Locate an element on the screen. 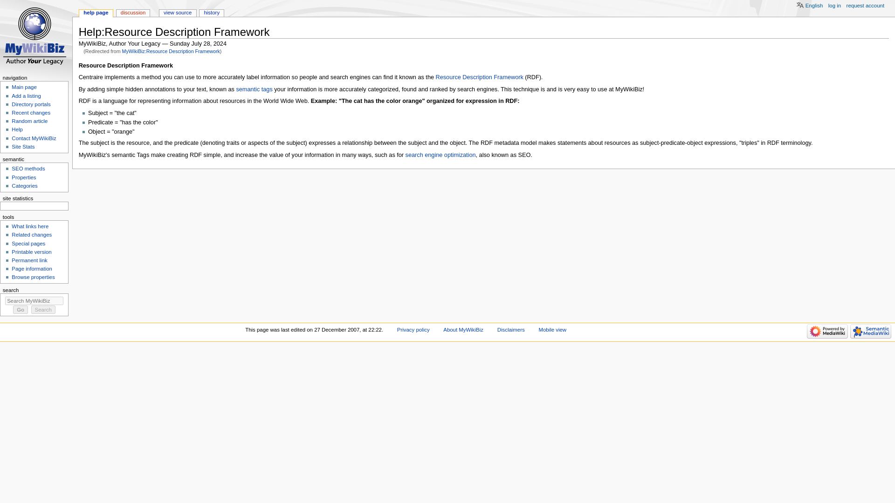 The image size is (895, 503). semantic tags is located at coordinates (254, 89).